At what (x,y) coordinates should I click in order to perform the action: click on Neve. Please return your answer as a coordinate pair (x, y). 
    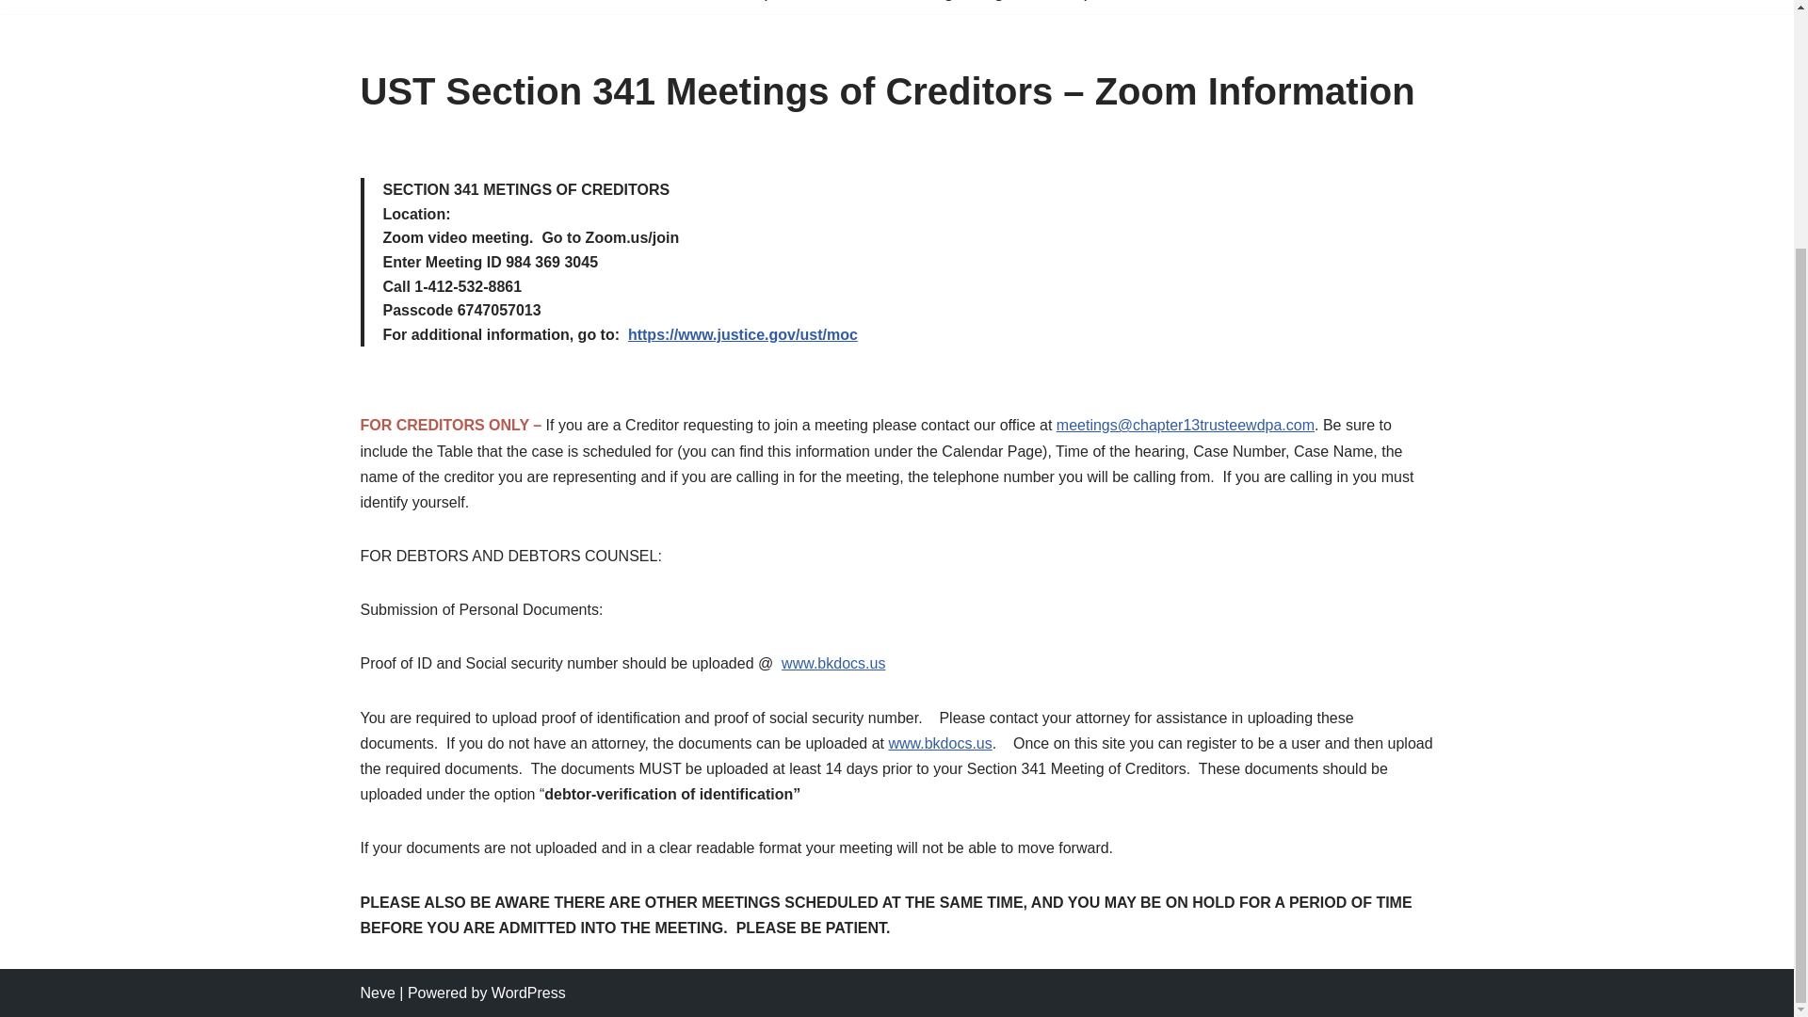
    Looking at the image, I should click on (377, 993).